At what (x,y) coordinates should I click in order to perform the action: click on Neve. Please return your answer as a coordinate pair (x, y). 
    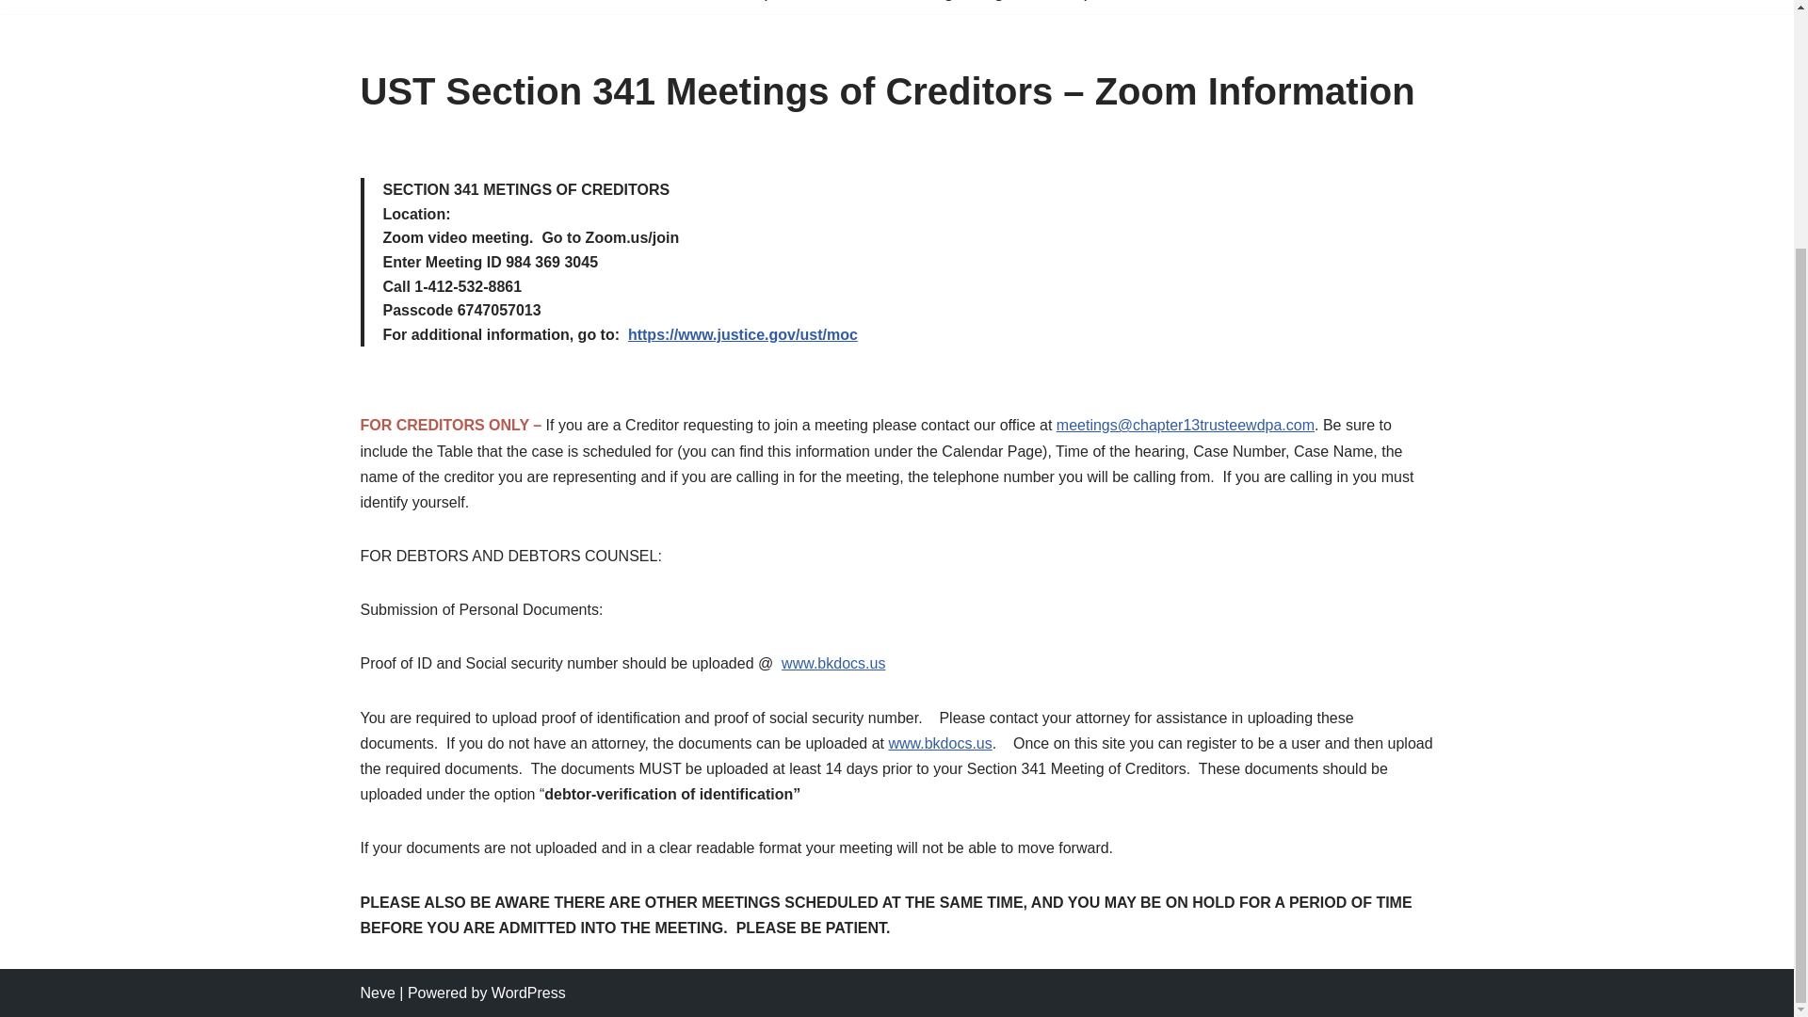
    Looking at the image, I should click on (377, 993).